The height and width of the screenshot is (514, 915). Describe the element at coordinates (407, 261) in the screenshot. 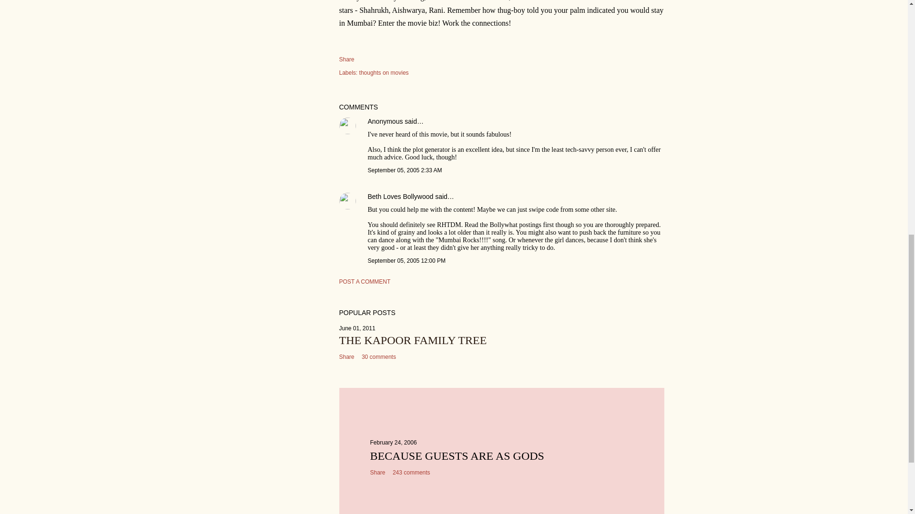

I see `September 05, 2005 12:00 PM` at that location.